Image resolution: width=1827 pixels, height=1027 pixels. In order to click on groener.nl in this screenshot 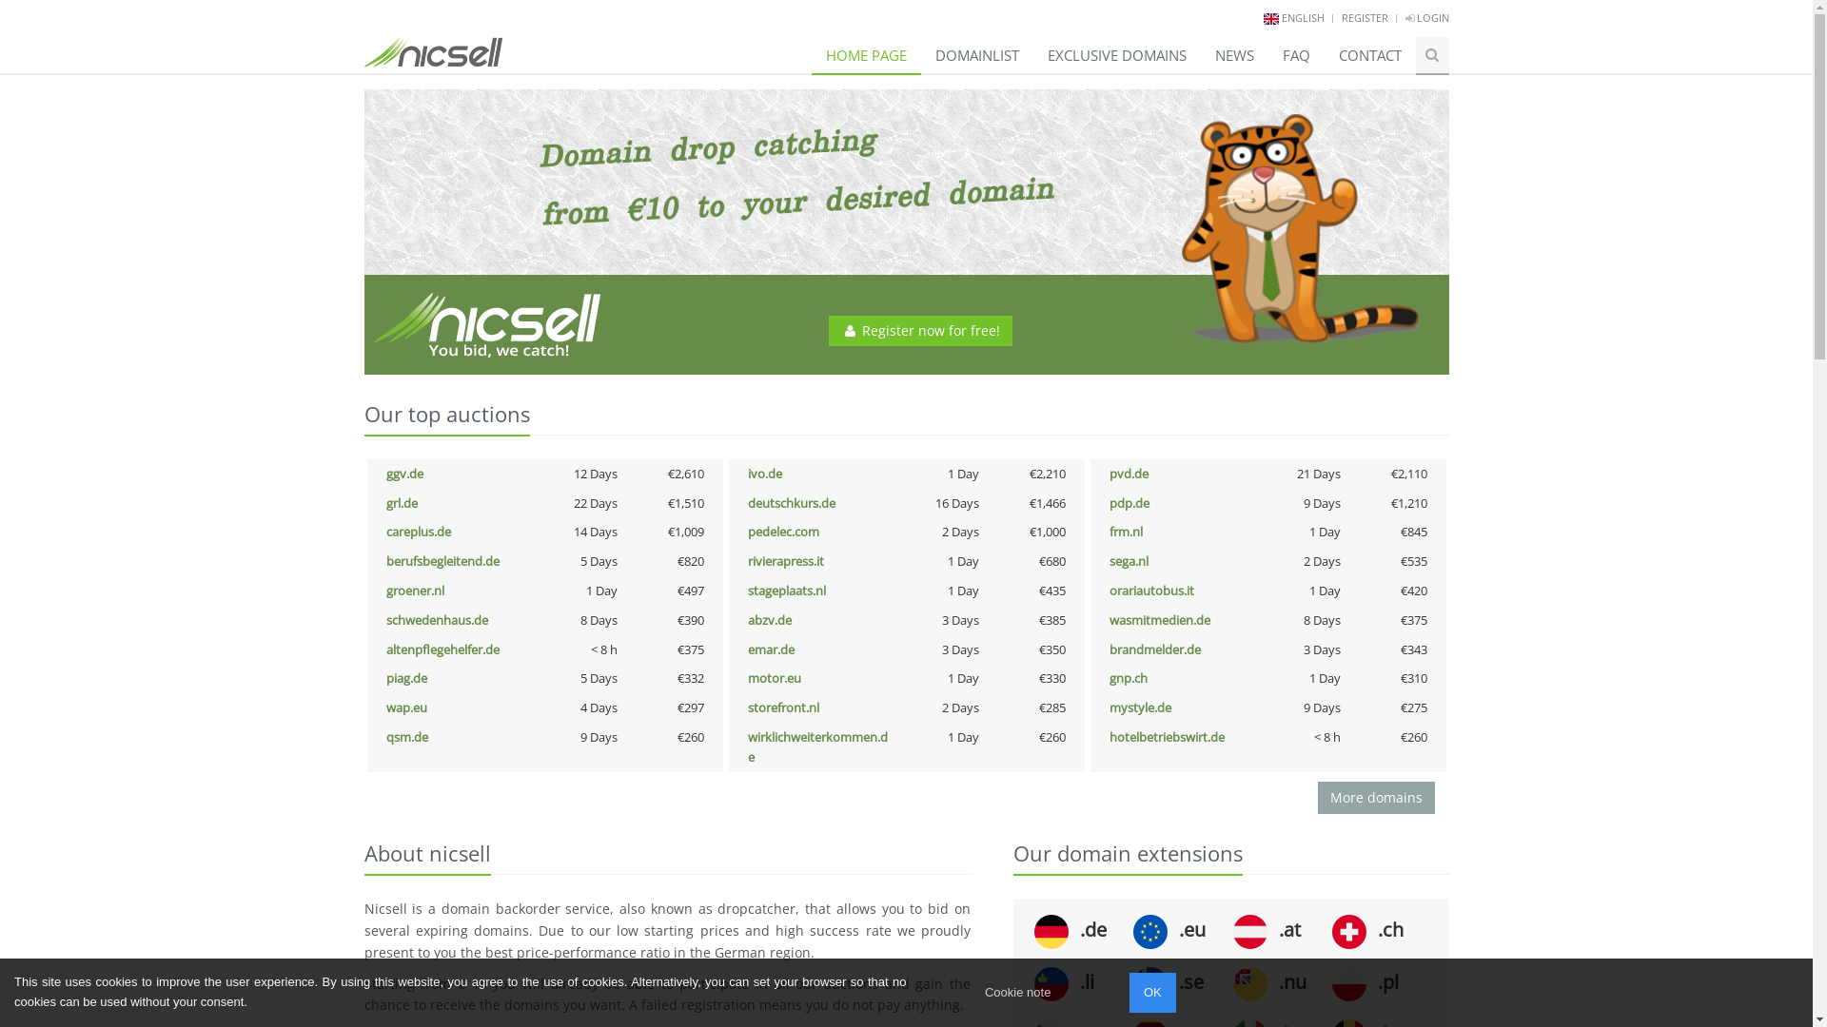, I will do `click(415, 591)`.